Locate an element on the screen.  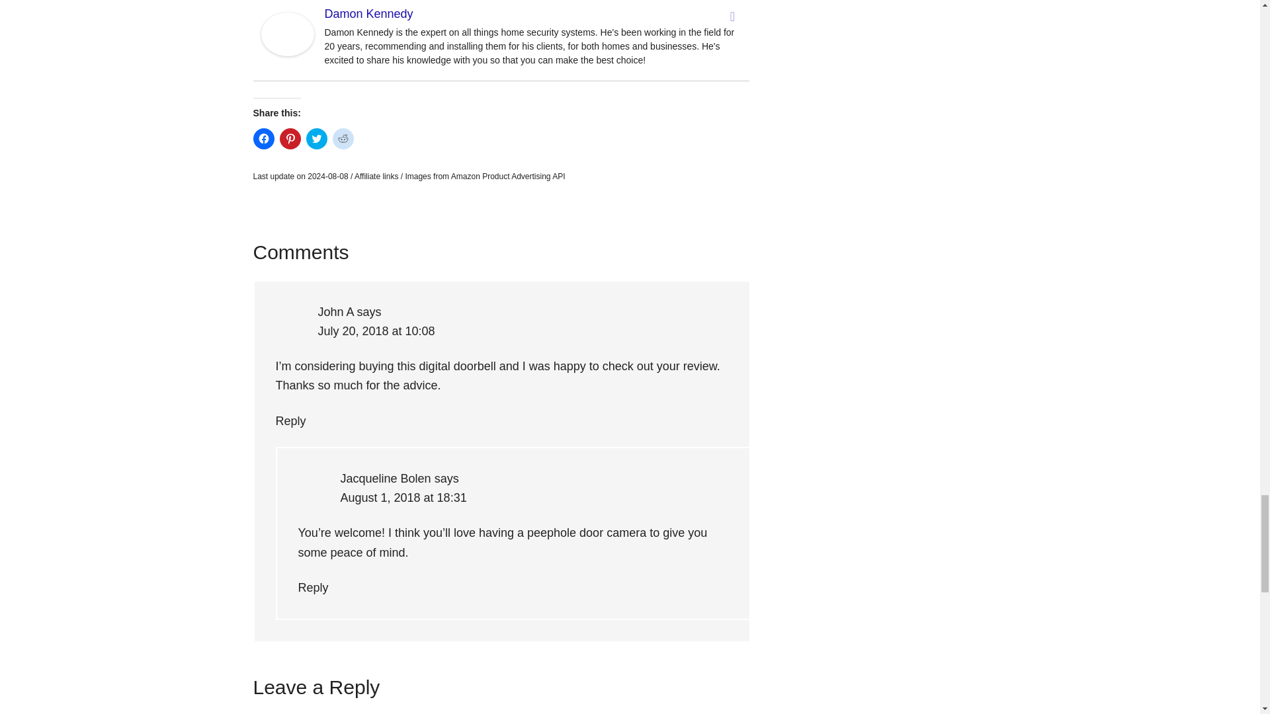
Click to share on Facebook is located at coordinates (263, 139).